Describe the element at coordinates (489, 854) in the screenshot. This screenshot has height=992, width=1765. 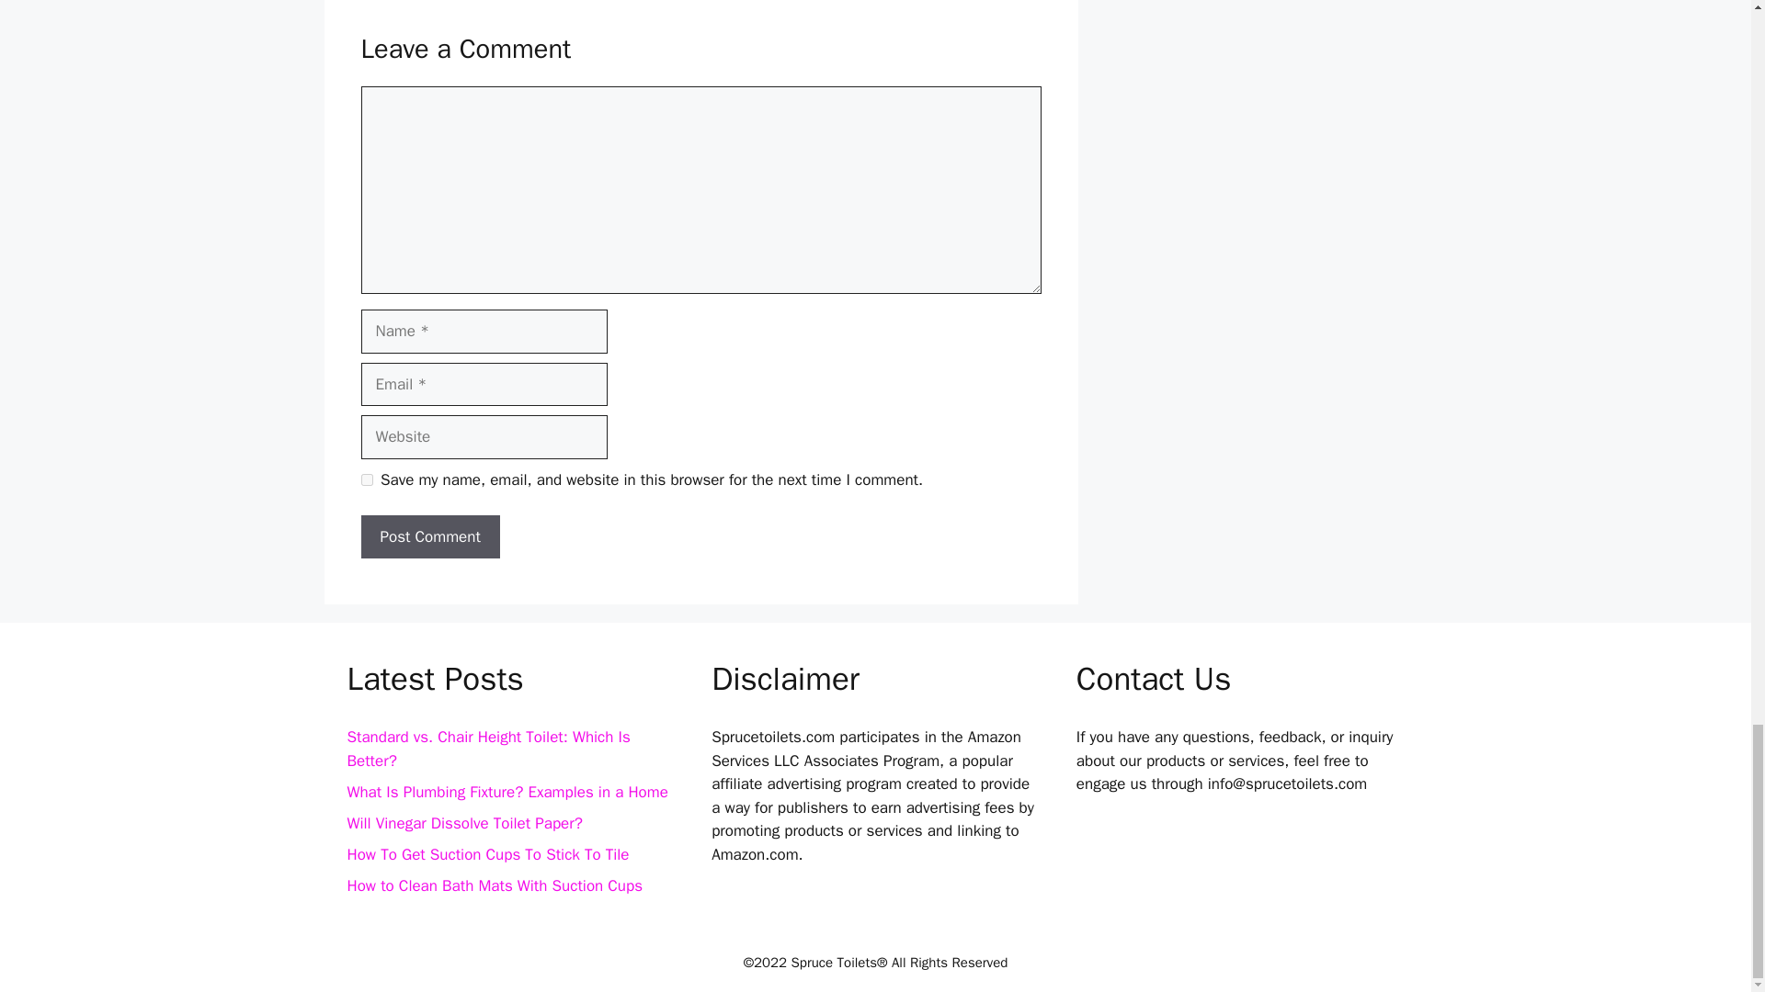
I see `How To Get Suction Cups To Stick To Tile` at that location.